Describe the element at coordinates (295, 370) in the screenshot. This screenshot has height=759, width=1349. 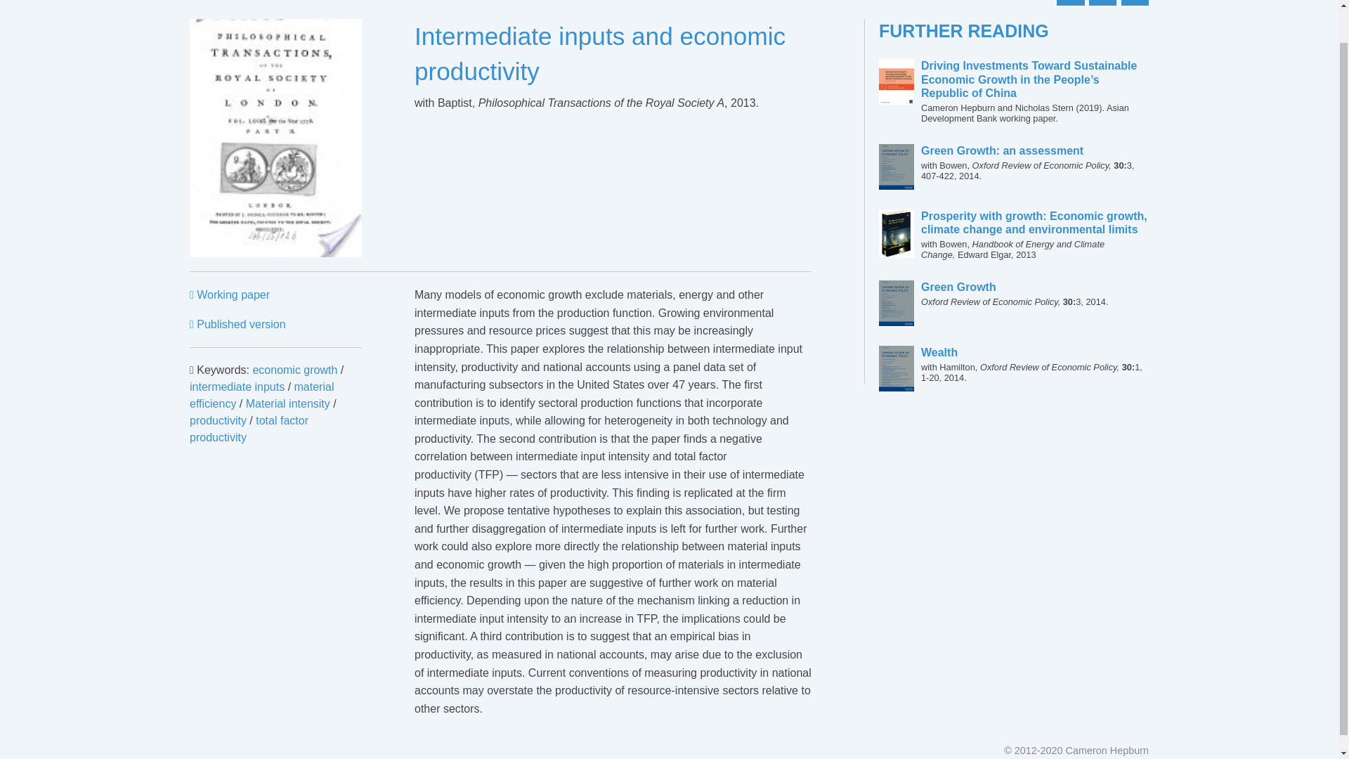
I see `economic growth` at that location.